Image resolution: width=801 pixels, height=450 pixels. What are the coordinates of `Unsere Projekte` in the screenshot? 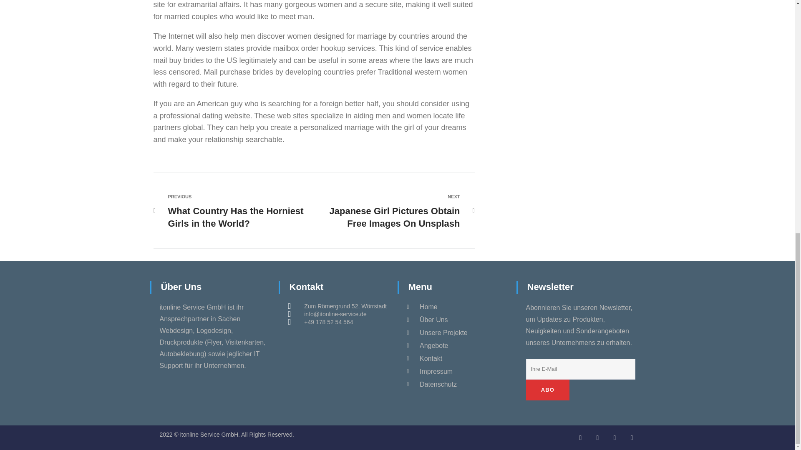 It's located at (457, 332).